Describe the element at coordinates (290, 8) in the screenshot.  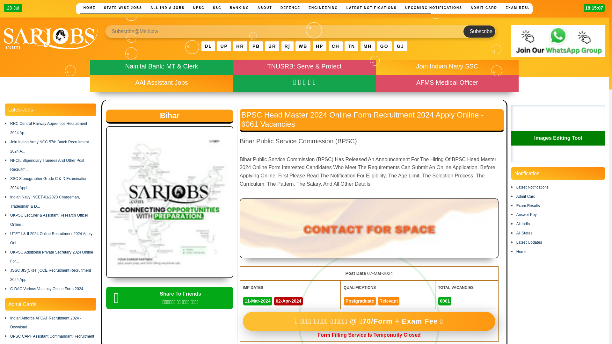
I see `DEFENCE` at that location.